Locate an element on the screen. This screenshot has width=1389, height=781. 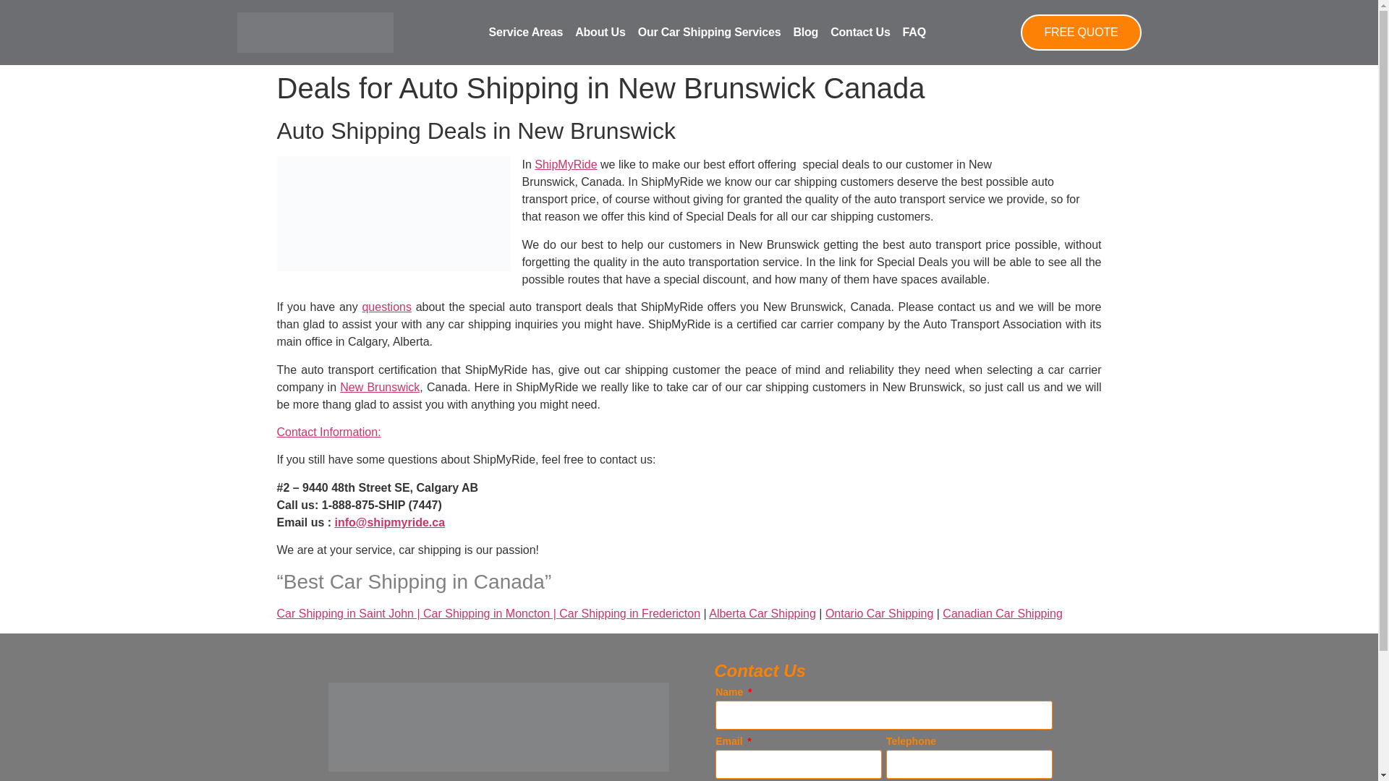
About Us is located at coordinates (600, 32).